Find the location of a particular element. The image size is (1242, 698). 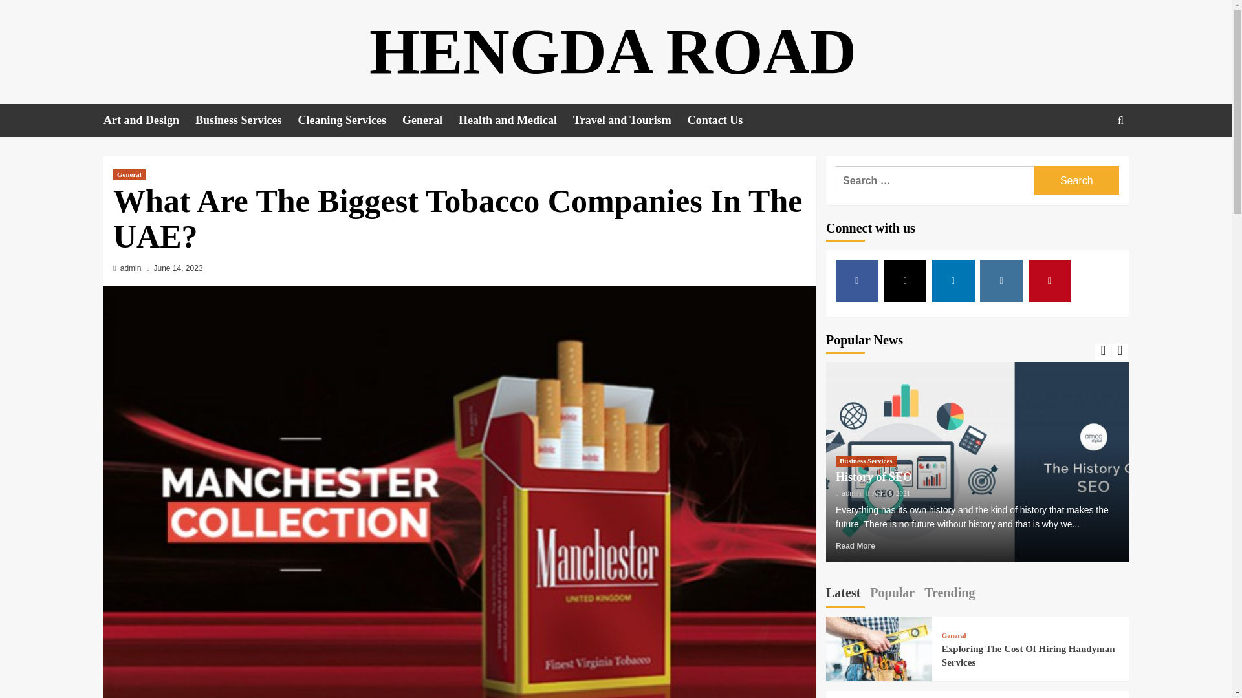

General is located at coordinates (129, 174).